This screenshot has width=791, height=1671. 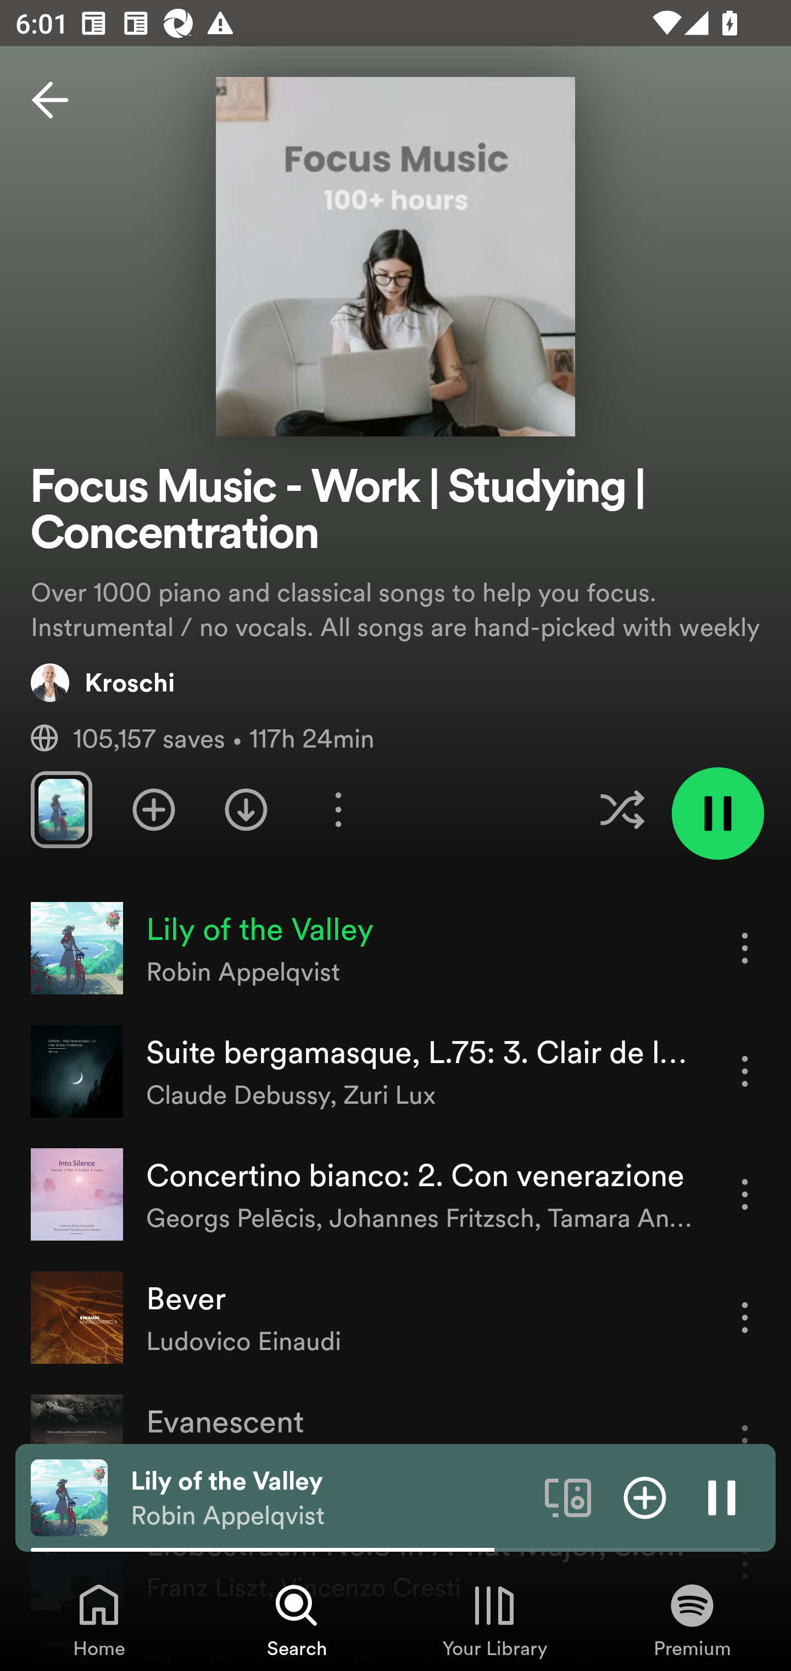 I want to click on Add item, so click(x=645, y=1497).